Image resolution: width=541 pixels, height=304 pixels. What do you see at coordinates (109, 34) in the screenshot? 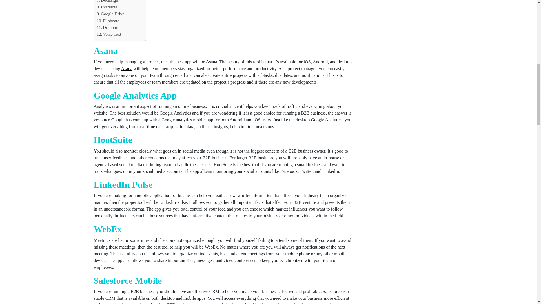
I see `Voice Text` at bounding box center [109, 34].